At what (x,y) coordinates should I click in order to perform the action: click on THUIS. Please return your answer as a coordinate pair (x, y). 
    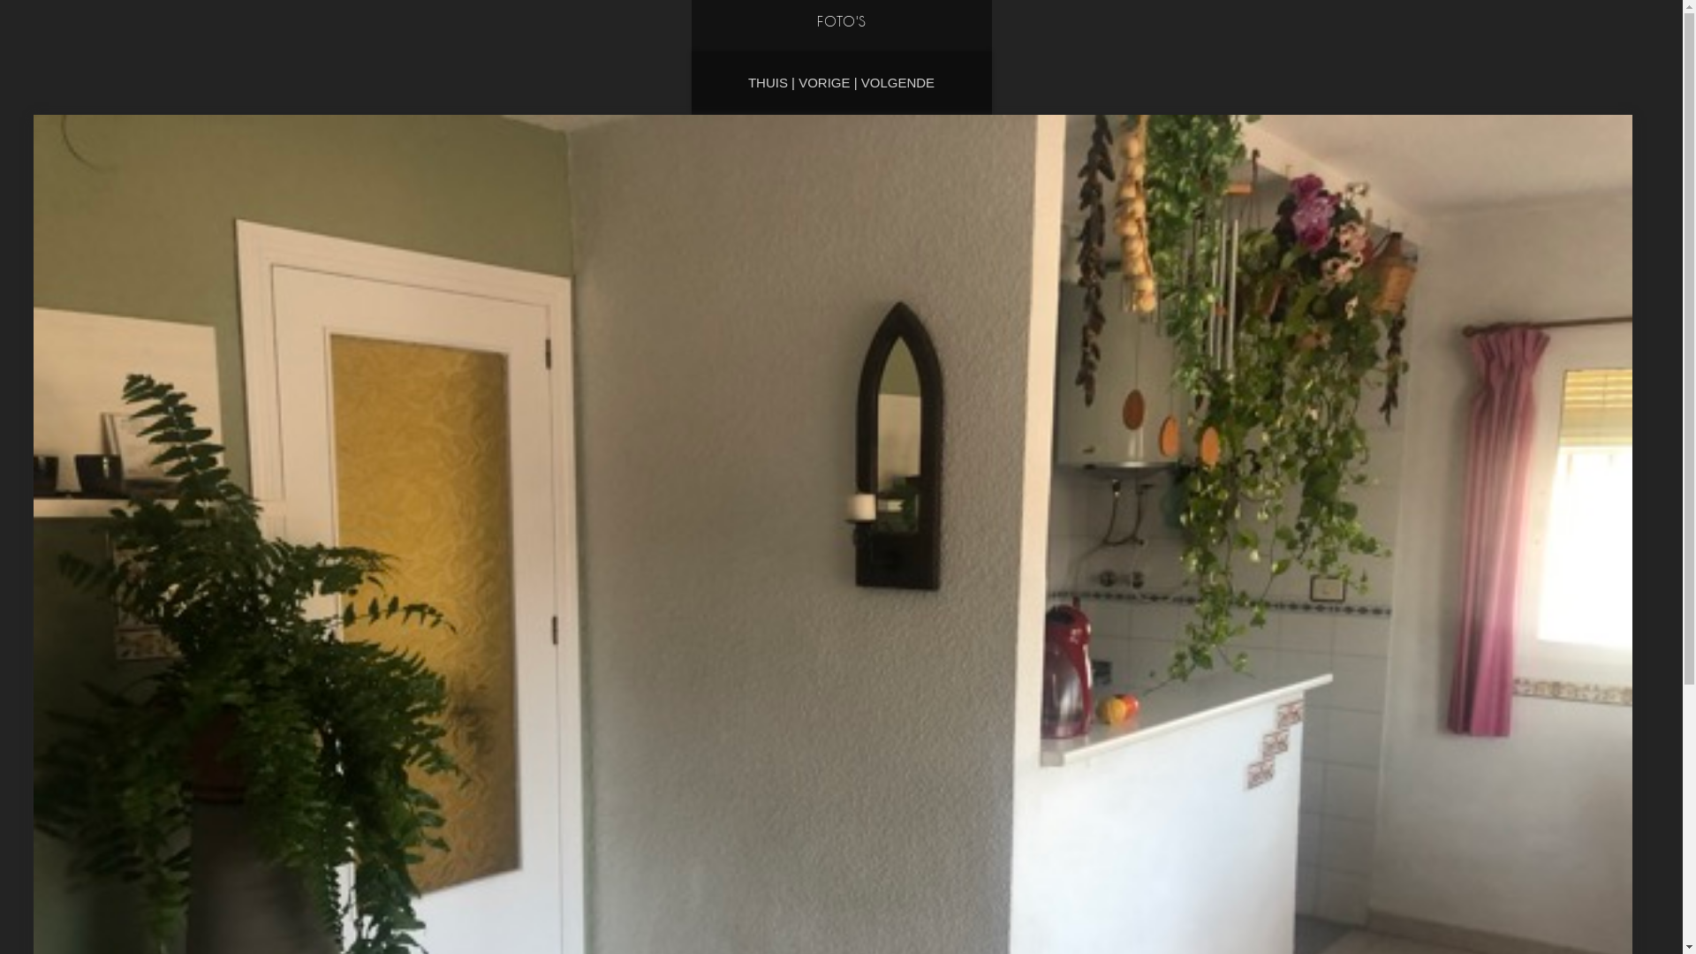
    Looking at the image, I should click on (768, 83).